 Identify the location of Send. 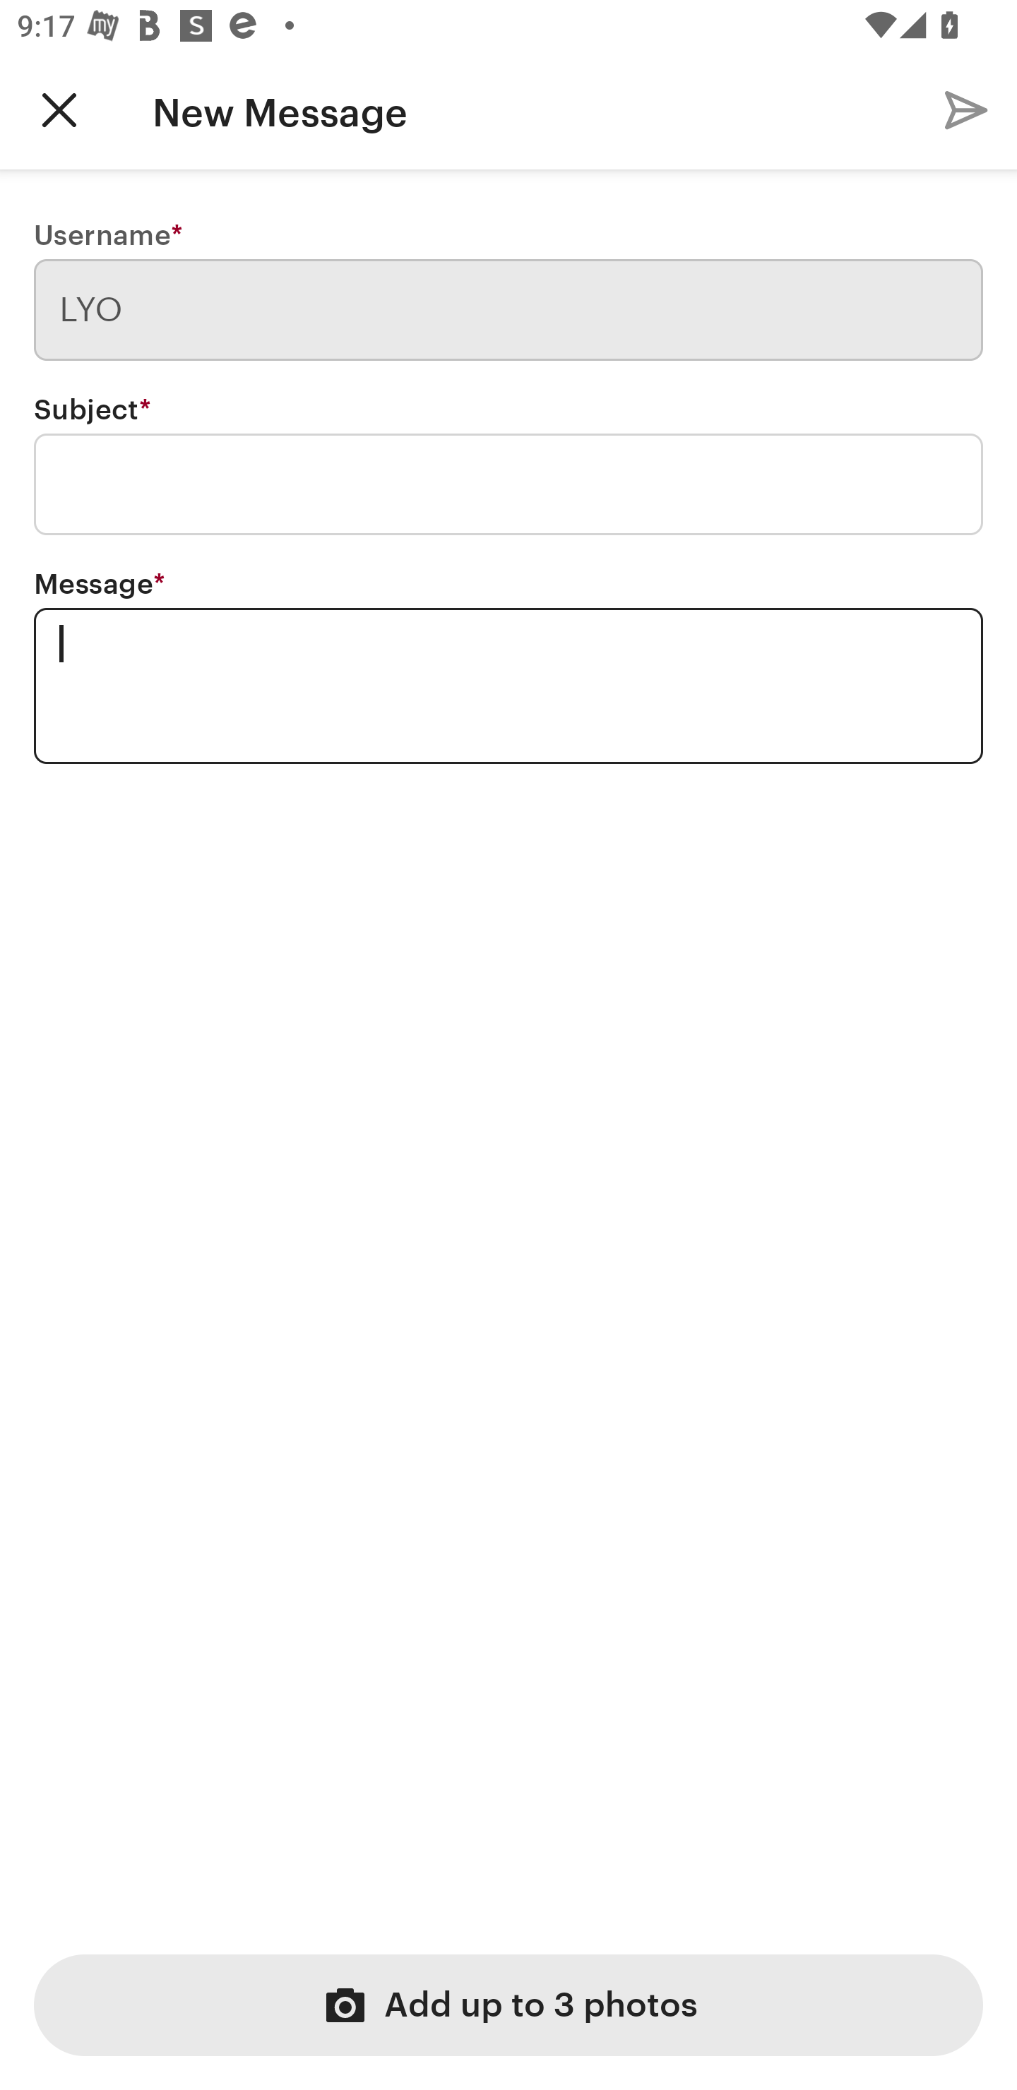
(966, 109).